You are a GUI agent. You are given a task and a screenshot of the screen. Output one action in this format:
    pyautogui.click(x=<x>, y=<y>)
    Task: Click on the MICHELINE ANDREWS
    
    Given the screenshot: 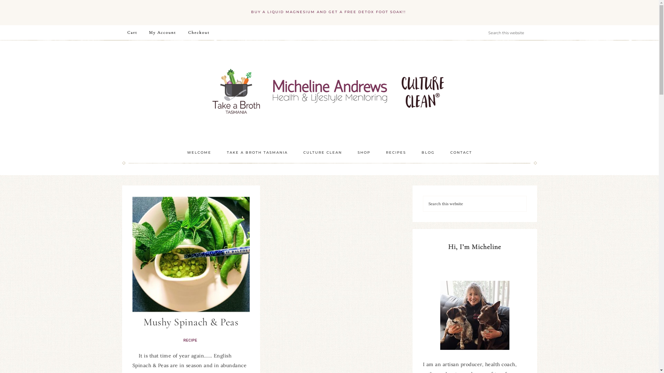 What is the action you would take?
    pyautogui.click(x=329, y=92)
    